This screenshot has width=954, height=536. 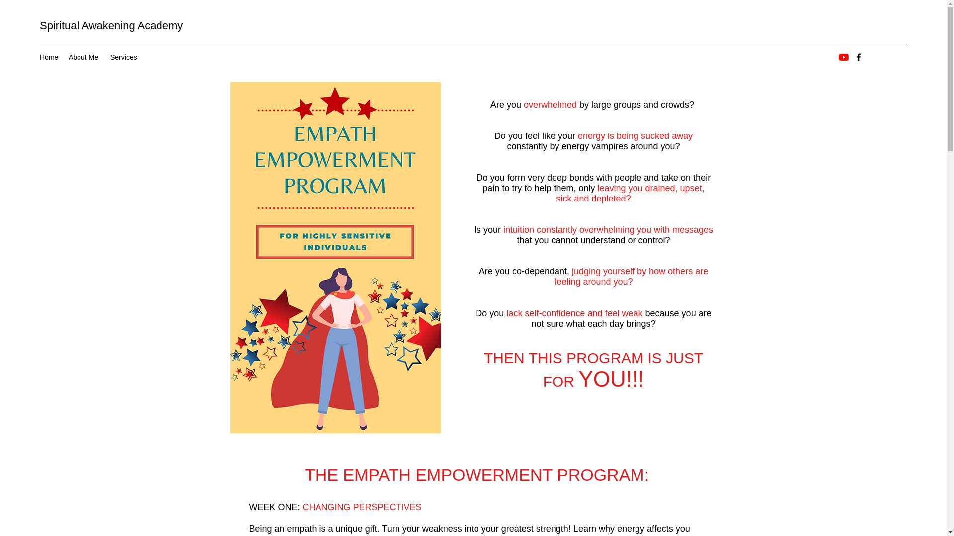 What do you see at coordinates (61, 25) in the screenshot?
I see `Spiritual ` at bounding box center [61, 25].